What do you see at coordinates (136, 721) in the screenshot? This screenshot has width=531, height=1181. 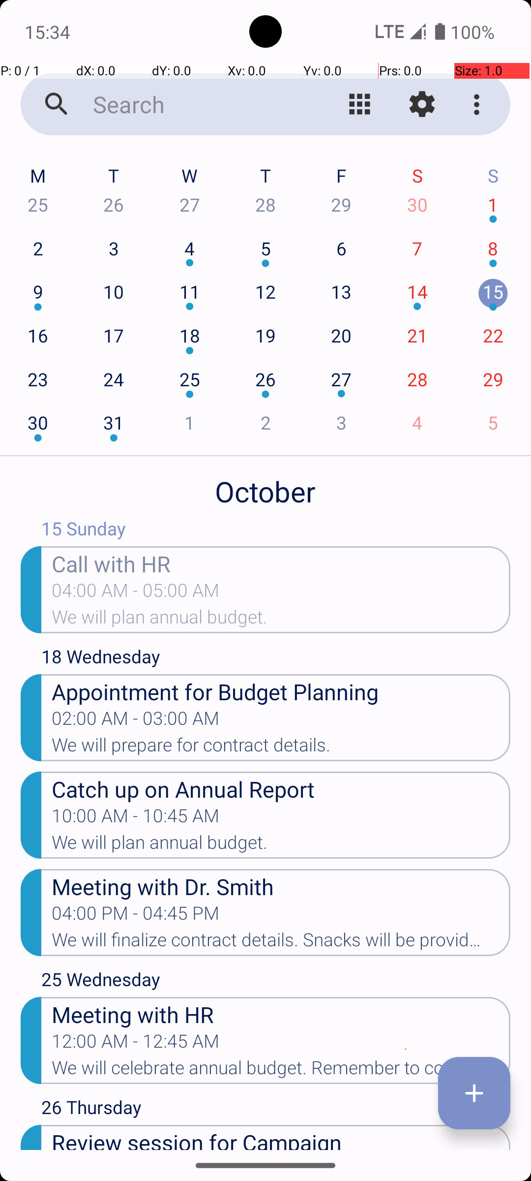 I see `02:00 AM - 03:00 AM` at bounding box center [136, 721].